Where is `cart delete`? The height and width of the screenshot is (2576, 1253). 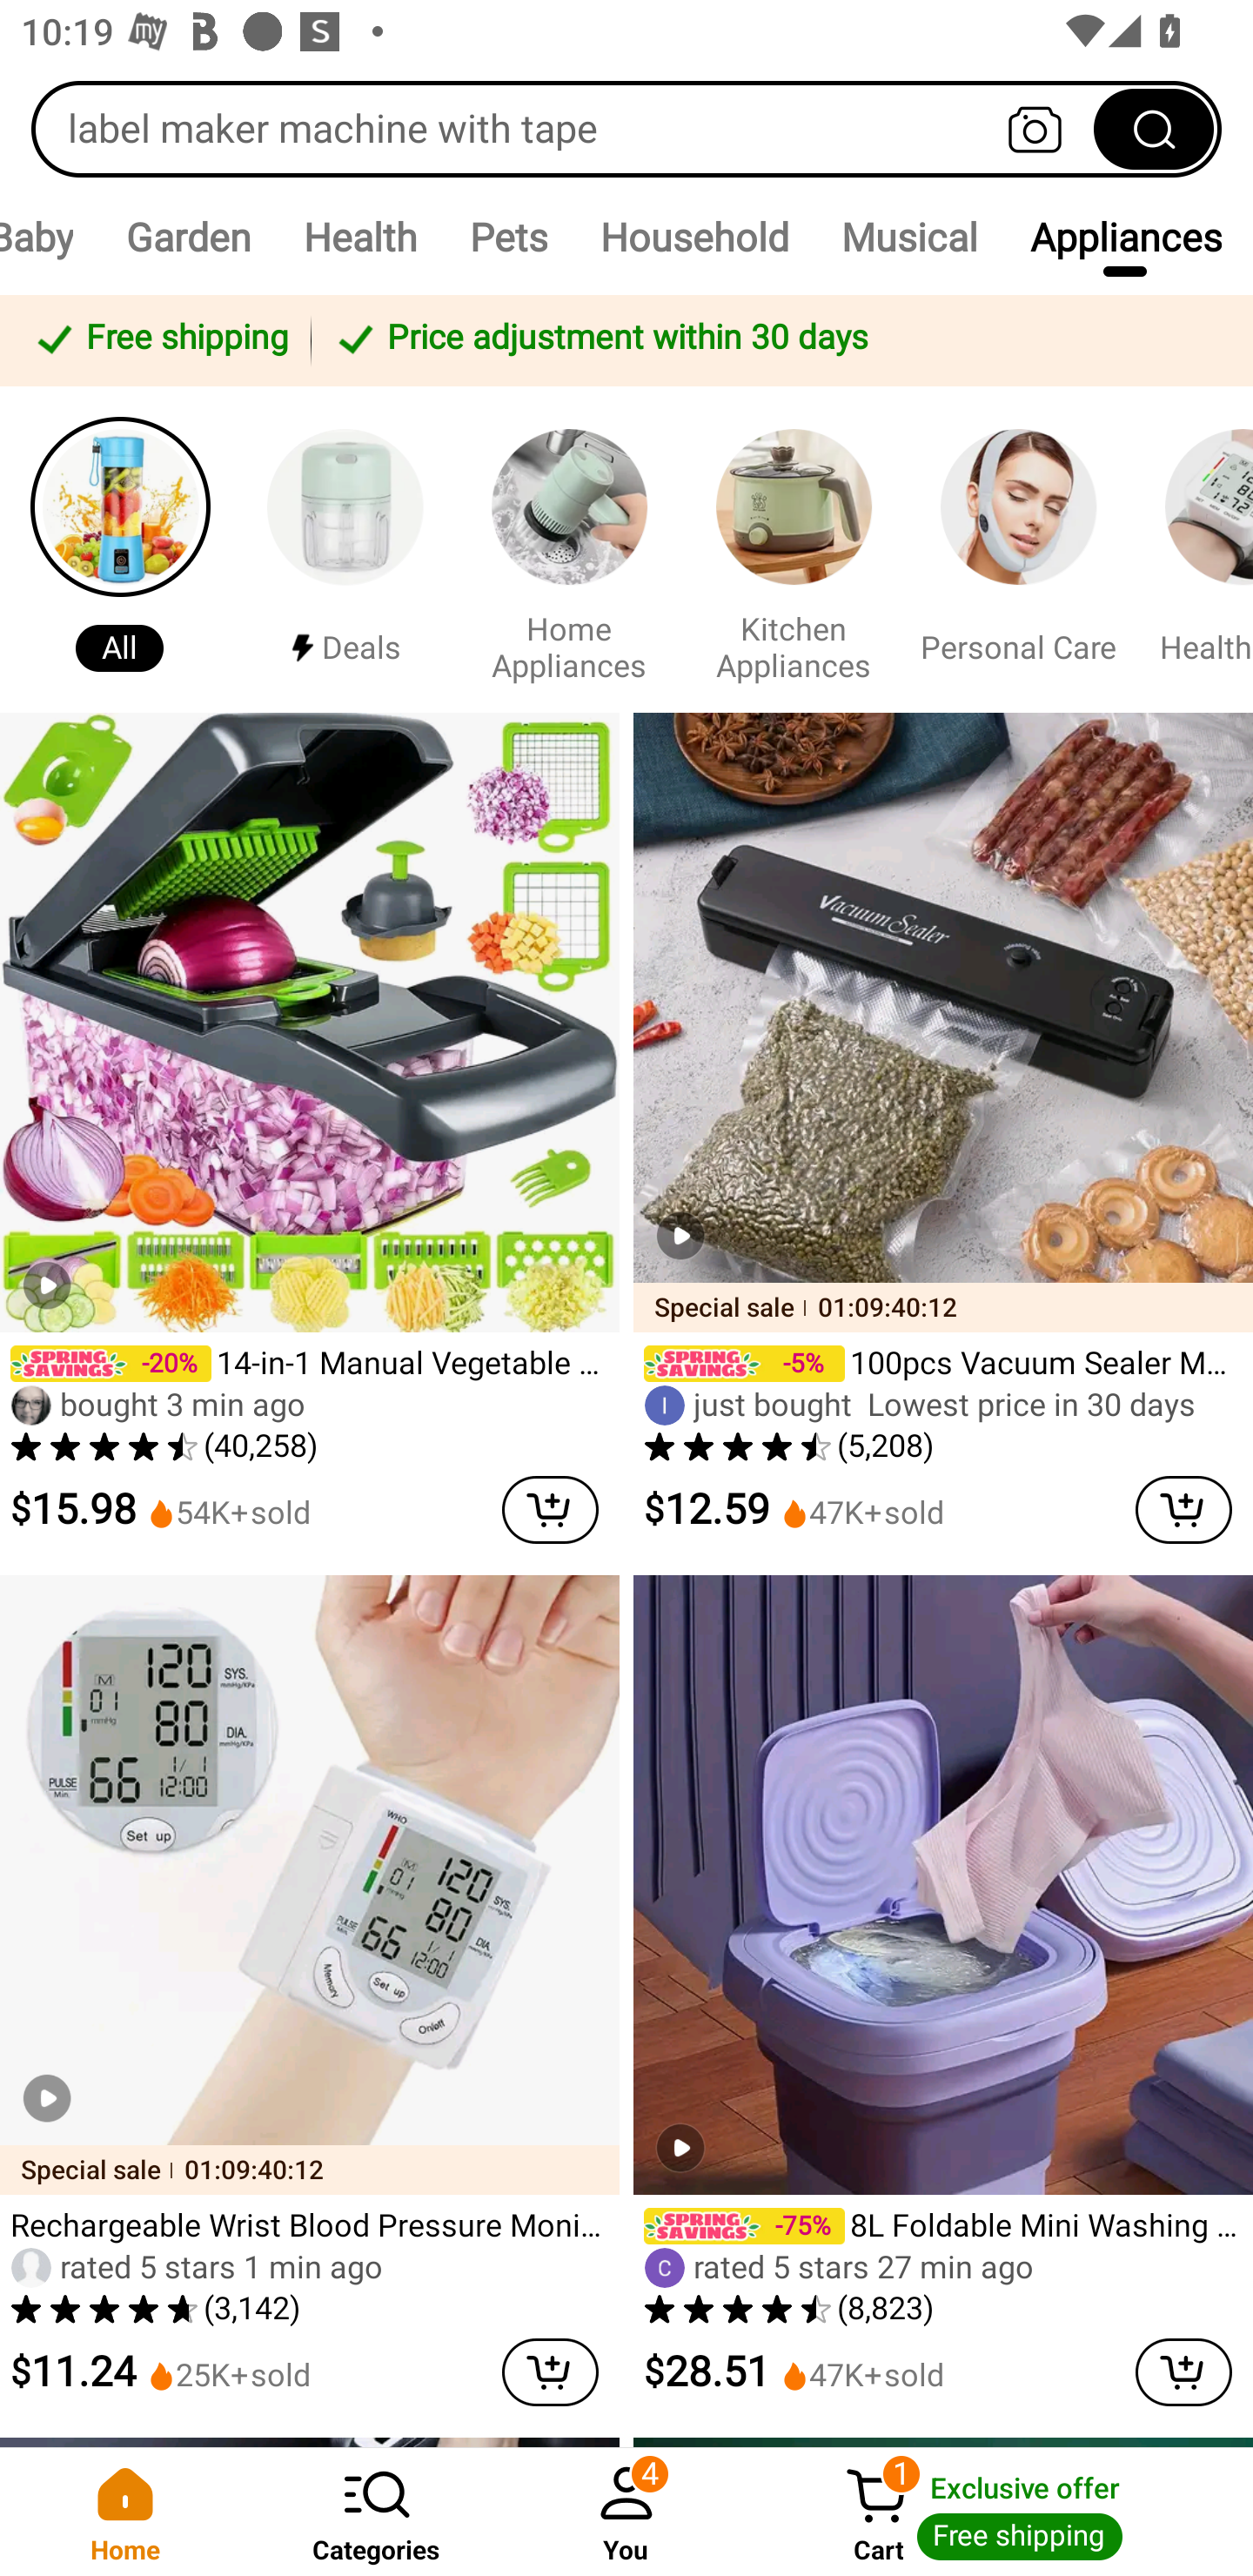 cart delete is located at coordinates (550, 2372).